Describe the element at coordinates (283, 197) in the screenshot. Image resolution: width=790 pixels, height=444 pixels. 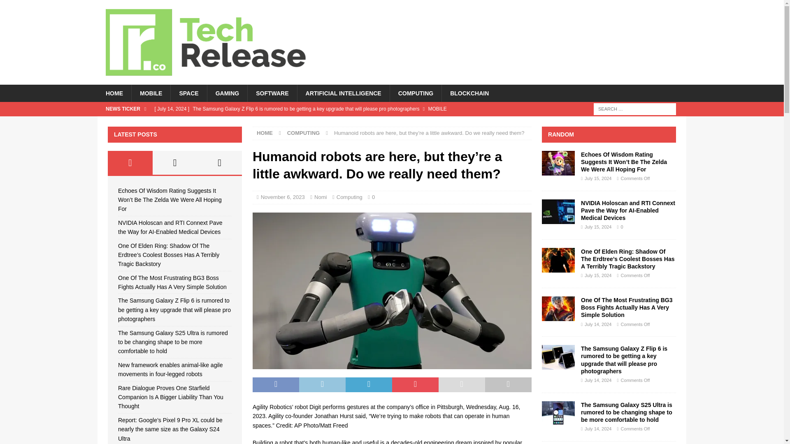
I see `November 6, 2023` at that location.